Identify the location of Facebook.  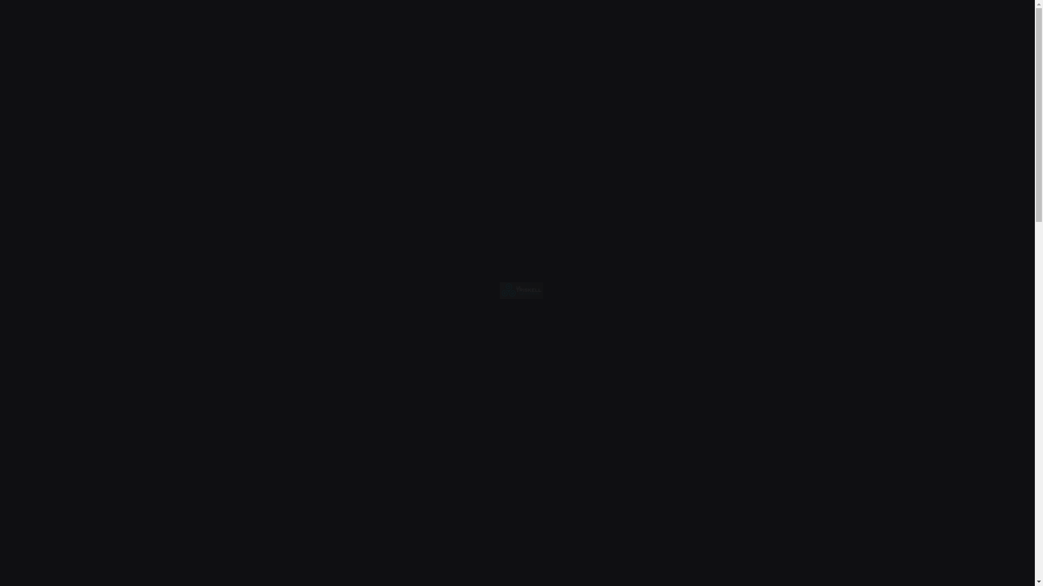
(1015, 86).